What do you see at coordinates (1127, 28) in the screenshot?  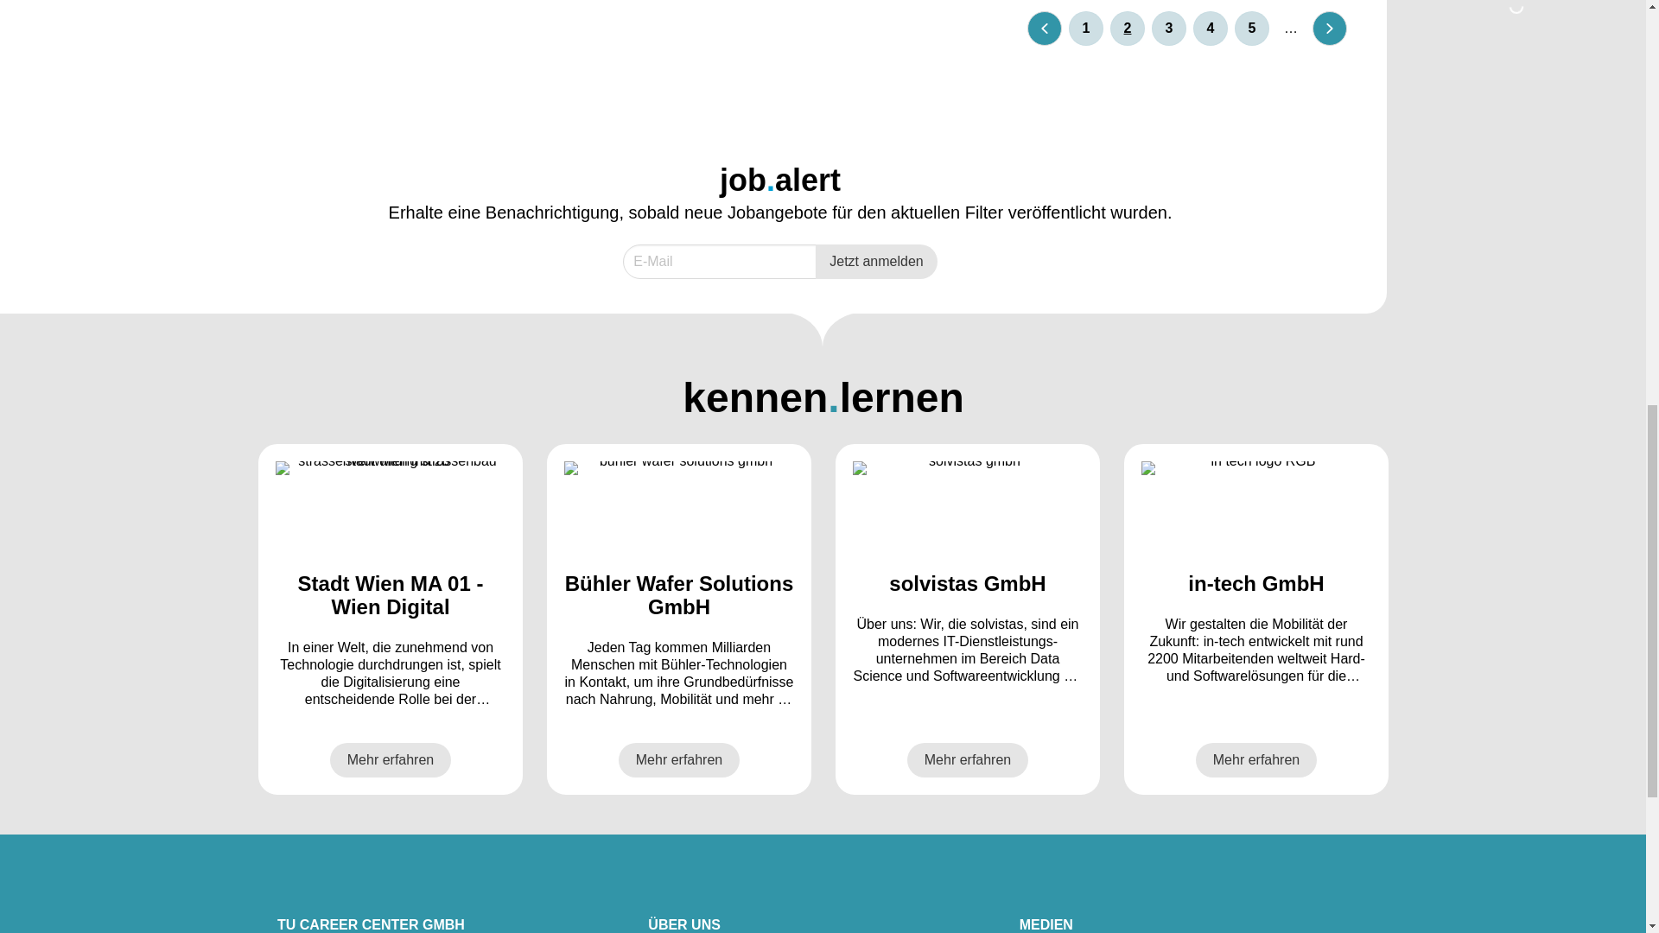 I see `Gehe zu Seite 2` at bounding box center [1127, 28].